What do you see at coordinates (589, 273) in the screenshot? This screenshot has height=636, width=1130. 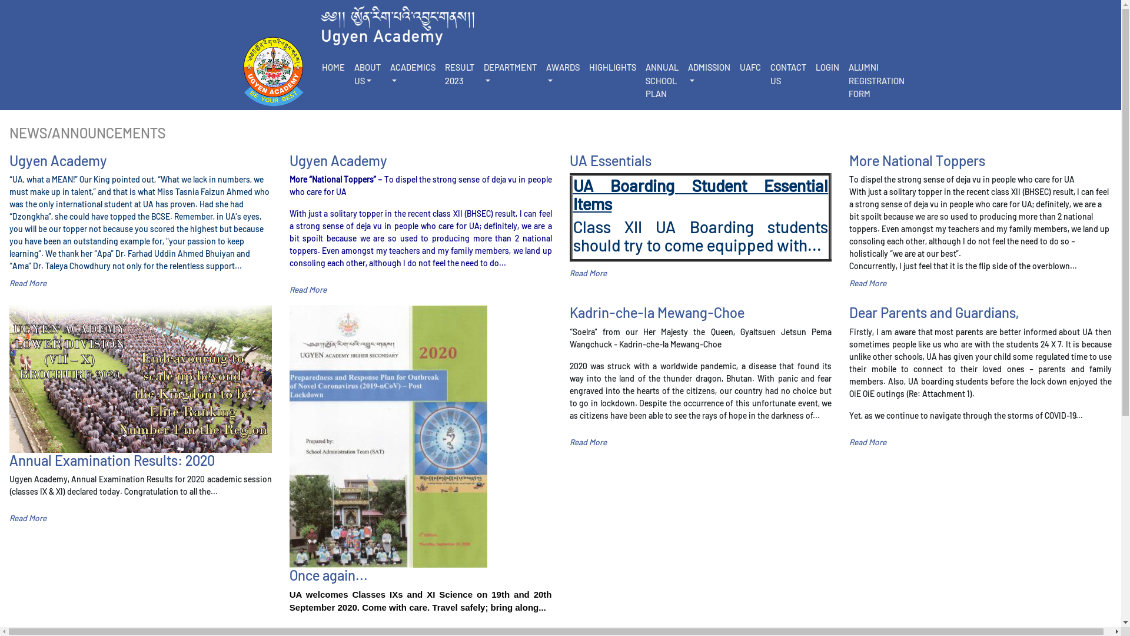 I see `Read More` at bounding box center [589, 273].